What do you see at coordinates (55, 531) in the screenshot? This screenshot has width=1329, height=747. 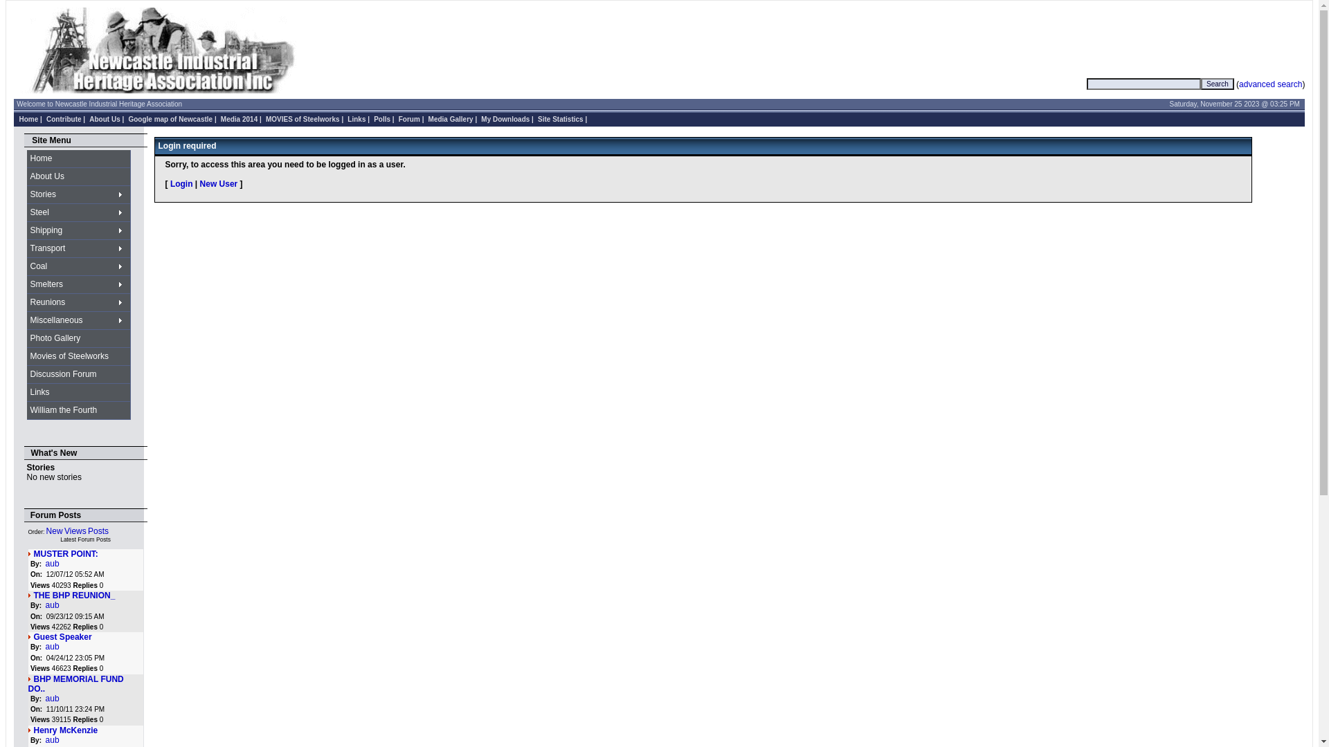 I see `New` at bounding box center [55, 531].